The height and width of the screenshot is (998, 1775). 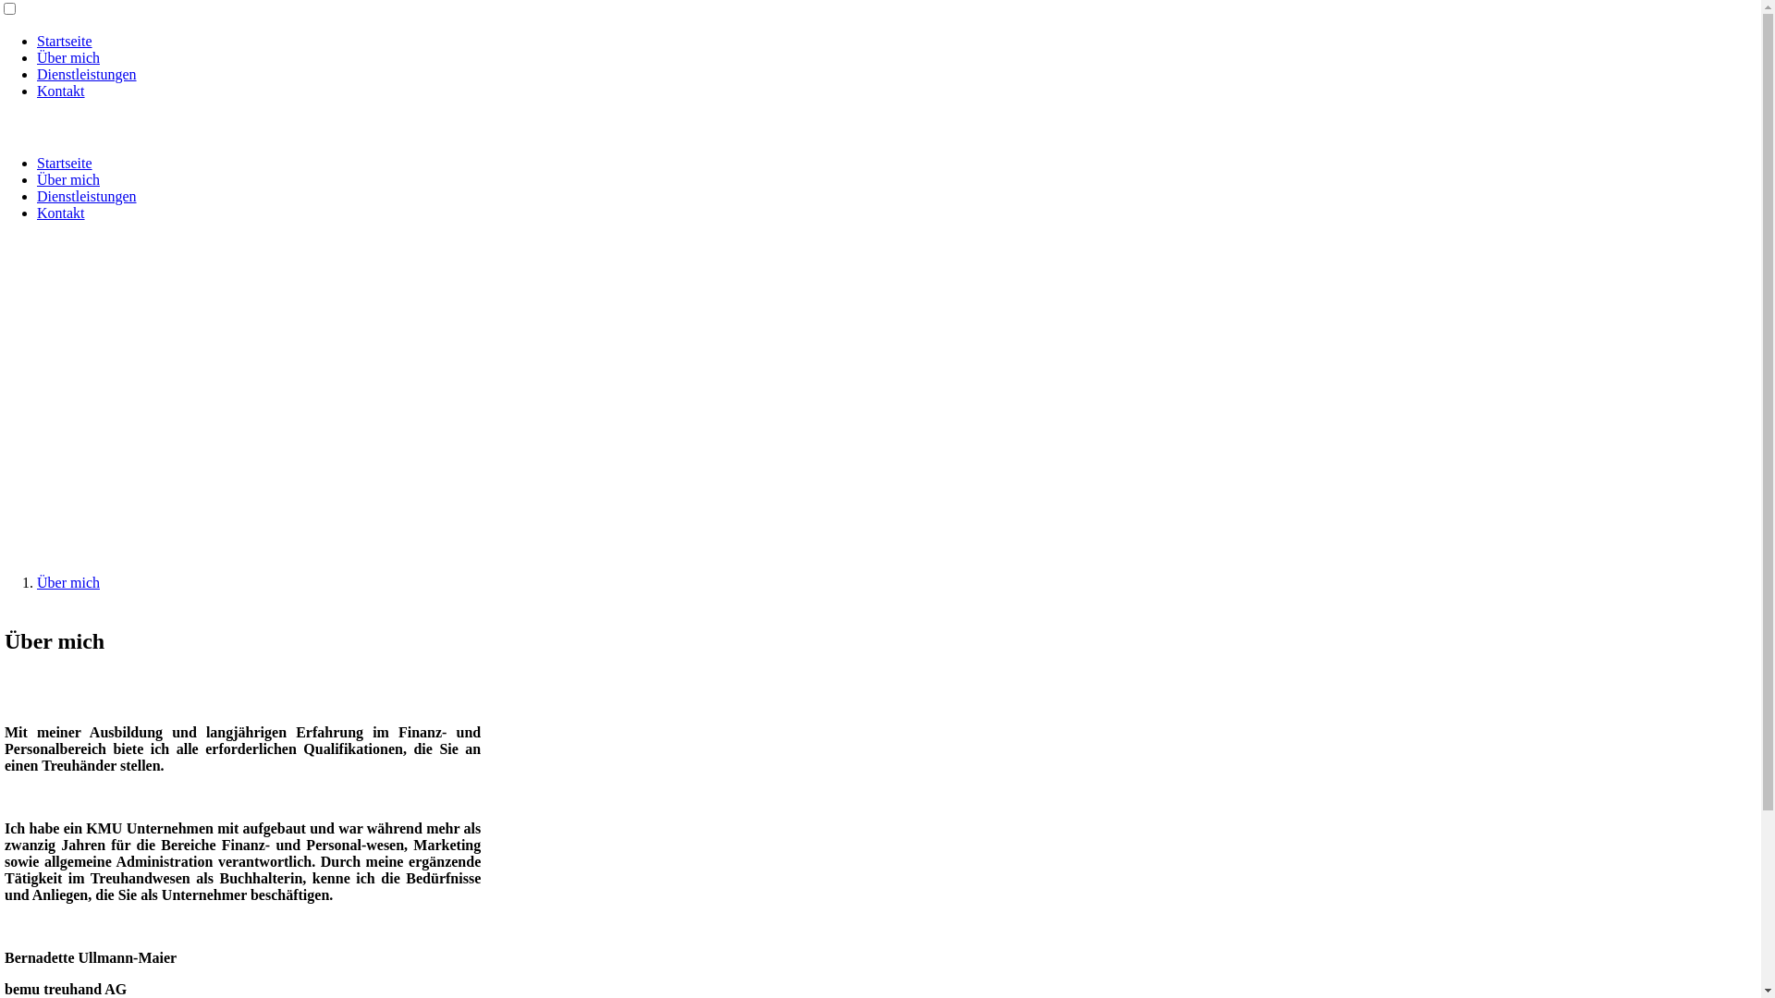 I want to click on Startseite, so click(x=65, y=163).